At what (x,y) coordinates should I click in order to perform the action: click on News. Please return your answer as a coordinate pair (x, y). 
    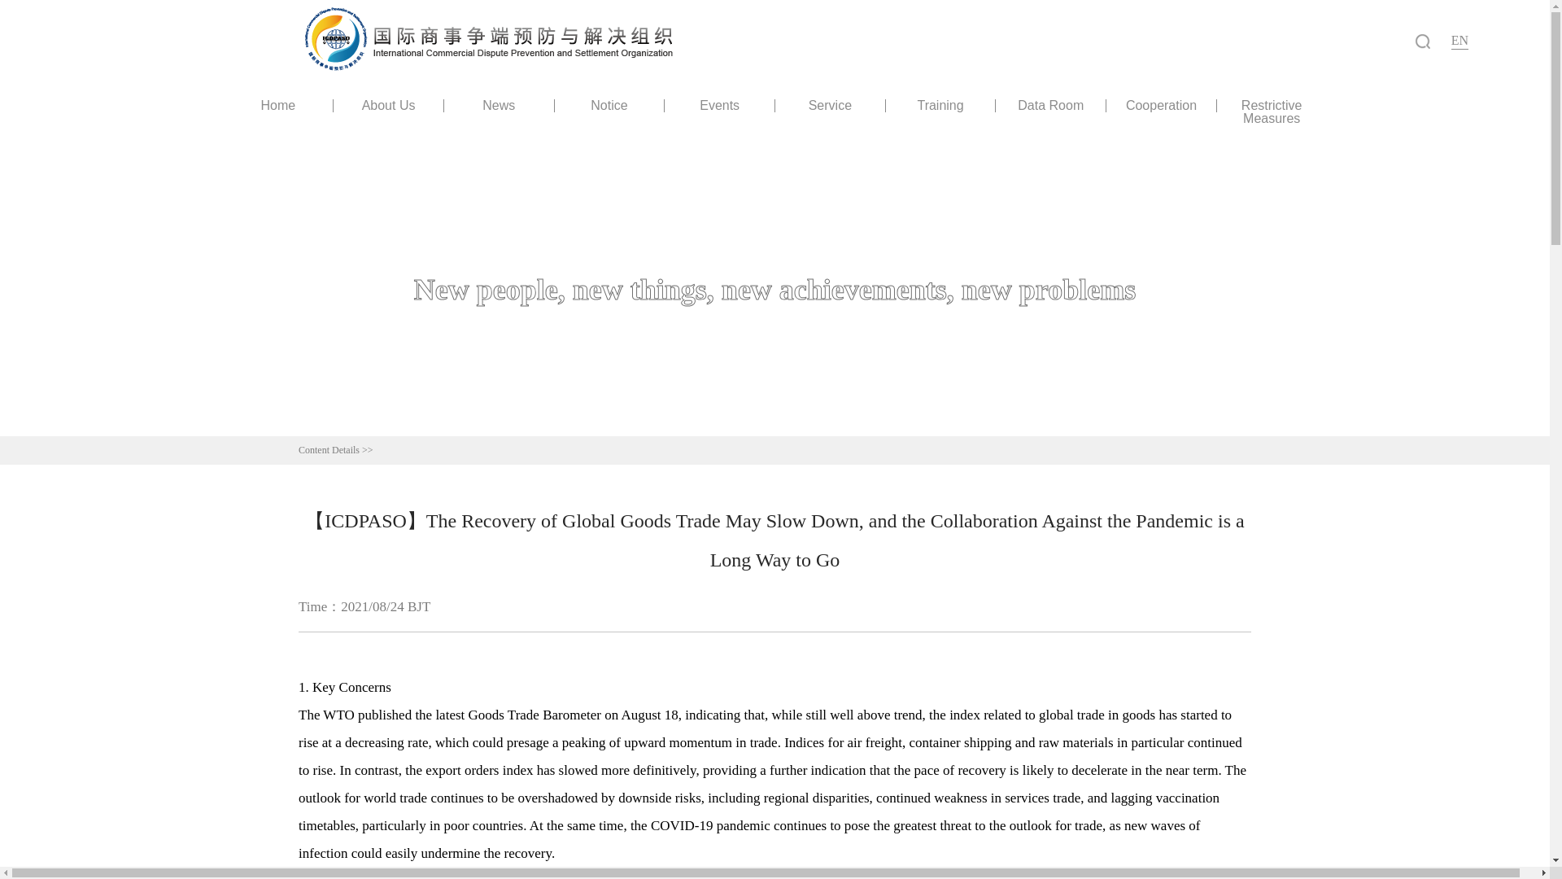
    Looking at the image, I should click on (499, 106).